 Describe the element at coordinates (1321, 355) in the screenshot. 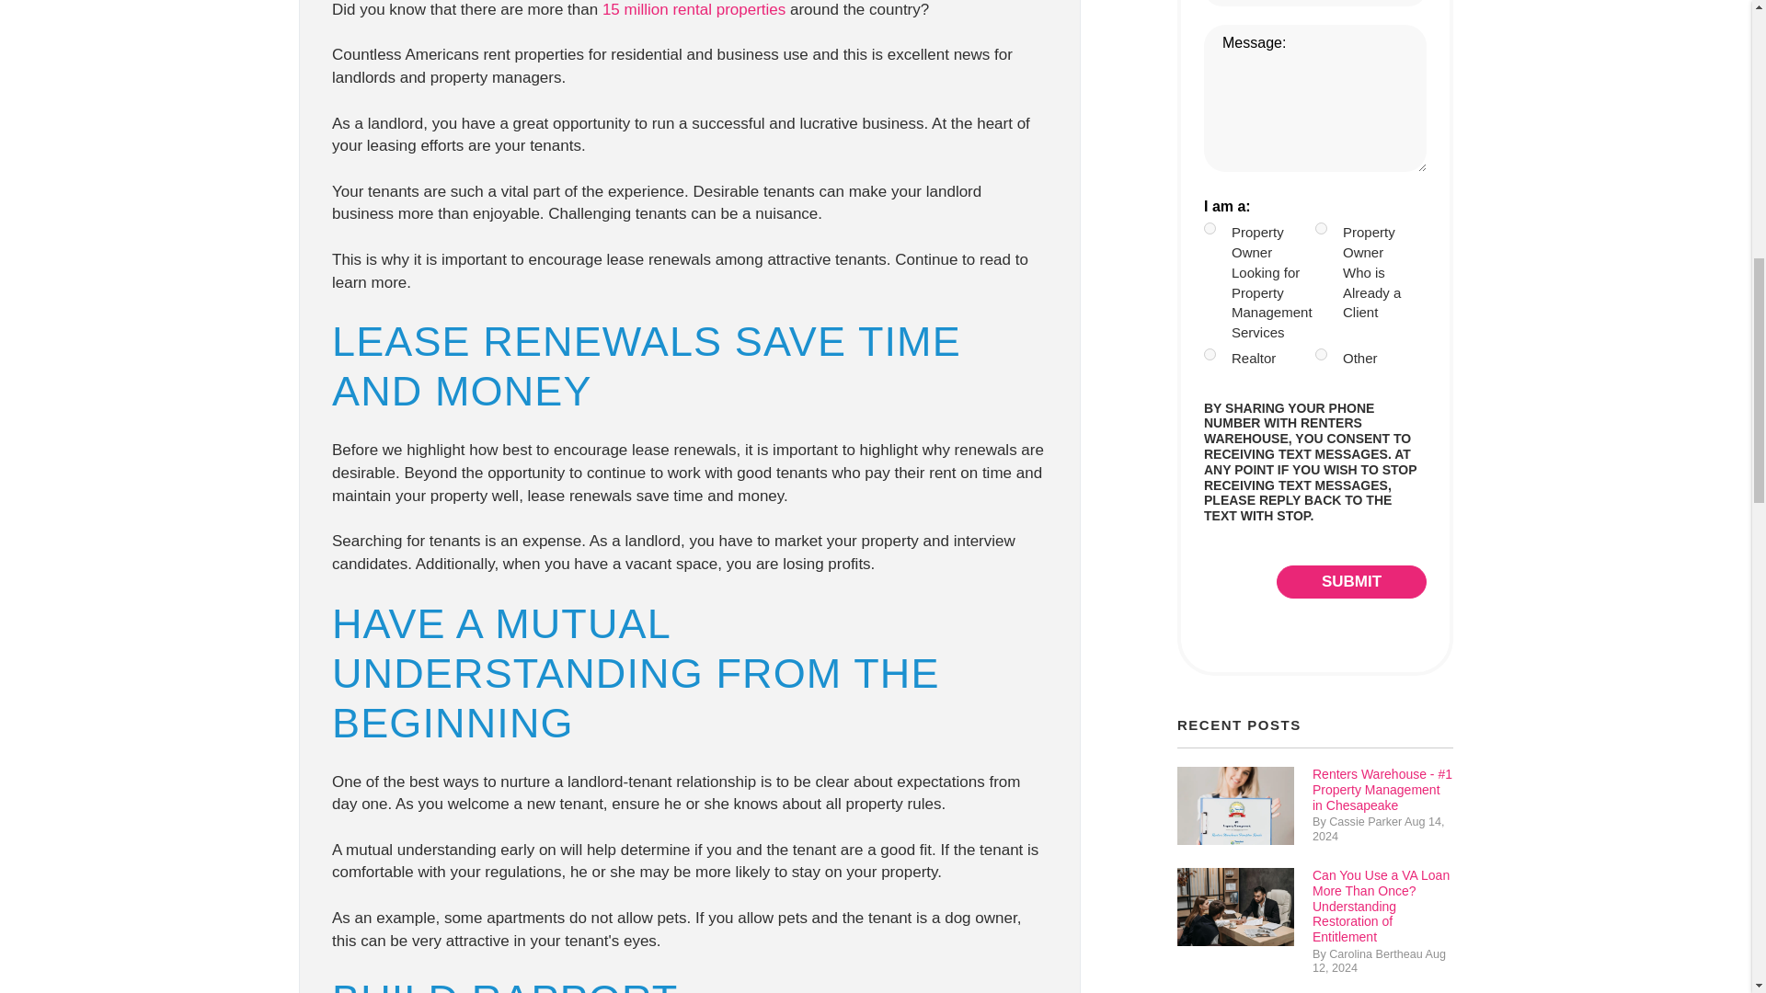

I see `Other` at that location.